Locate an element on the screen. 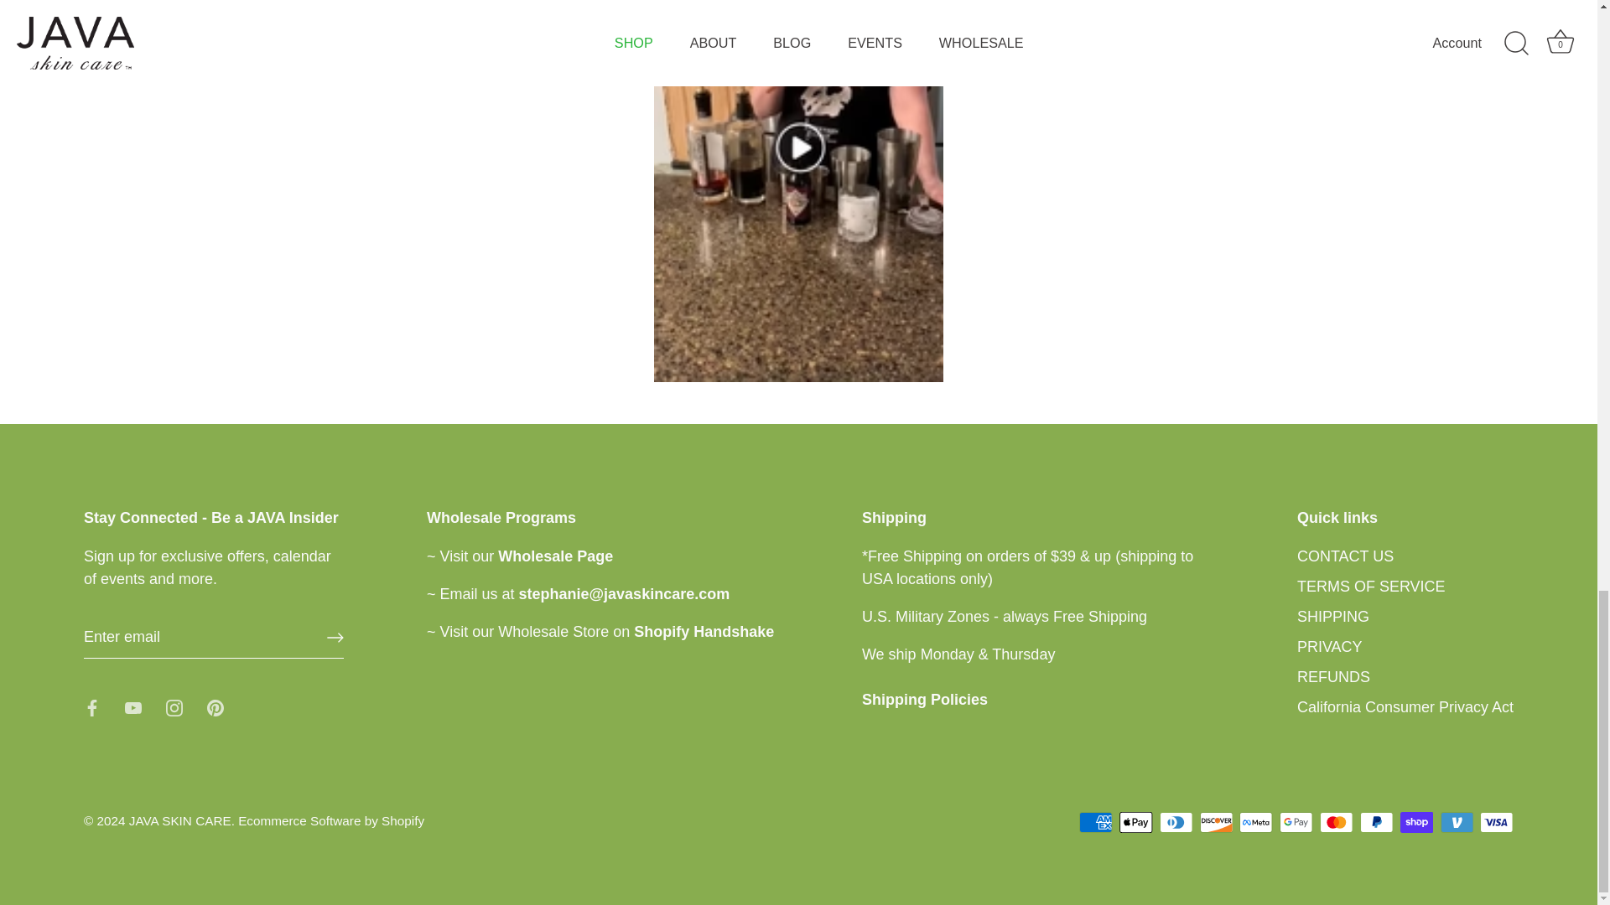 The width and height of the screenshot is (1610, 905). PayPal is located at coordinates (1376, 821).